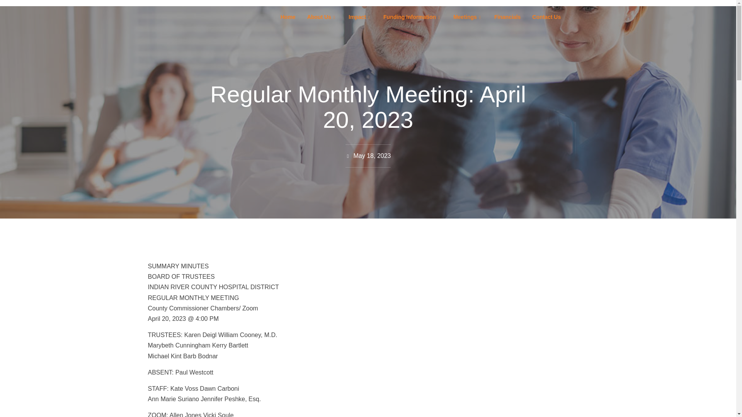  Describe the element at coordinates (468, 17) in the screenshot. I see `Meetings` at that location.